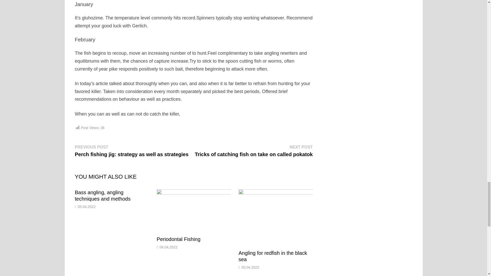 The height and width of the screenshot is (276, 491). I want to click on Angling for redfish in the black sea, so click(273, 256).